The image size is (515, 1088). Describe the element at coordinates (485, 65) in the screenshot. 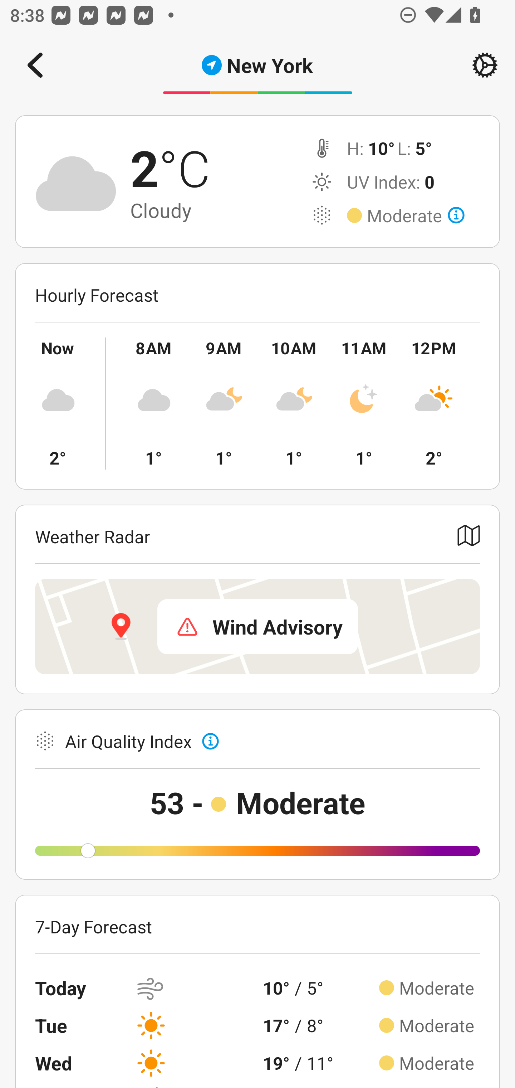

I see `Setting` at that location.